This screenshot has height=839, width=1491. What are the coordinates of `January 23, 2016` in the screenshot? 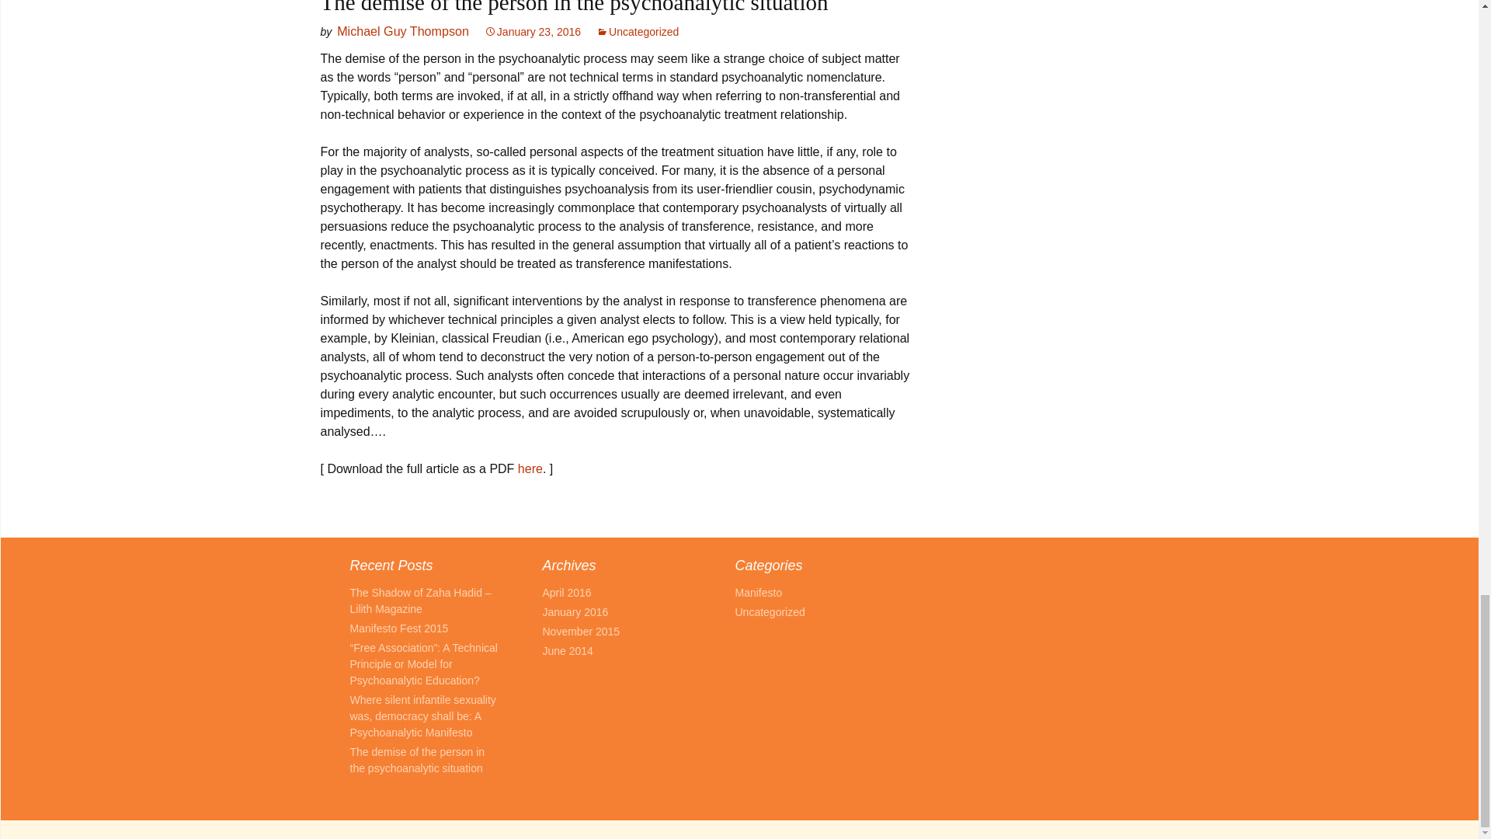 It's located at (533, 31).